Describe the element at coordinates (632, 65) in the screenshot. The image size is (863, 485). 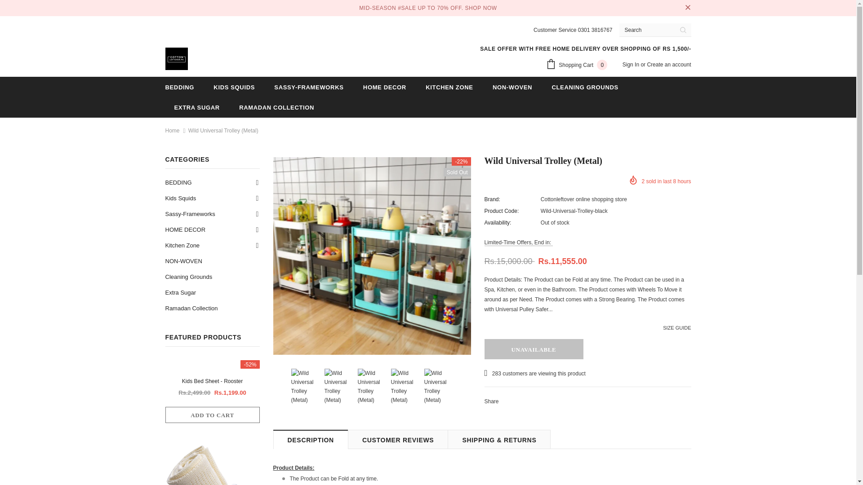
I see `Sign In` at that location.